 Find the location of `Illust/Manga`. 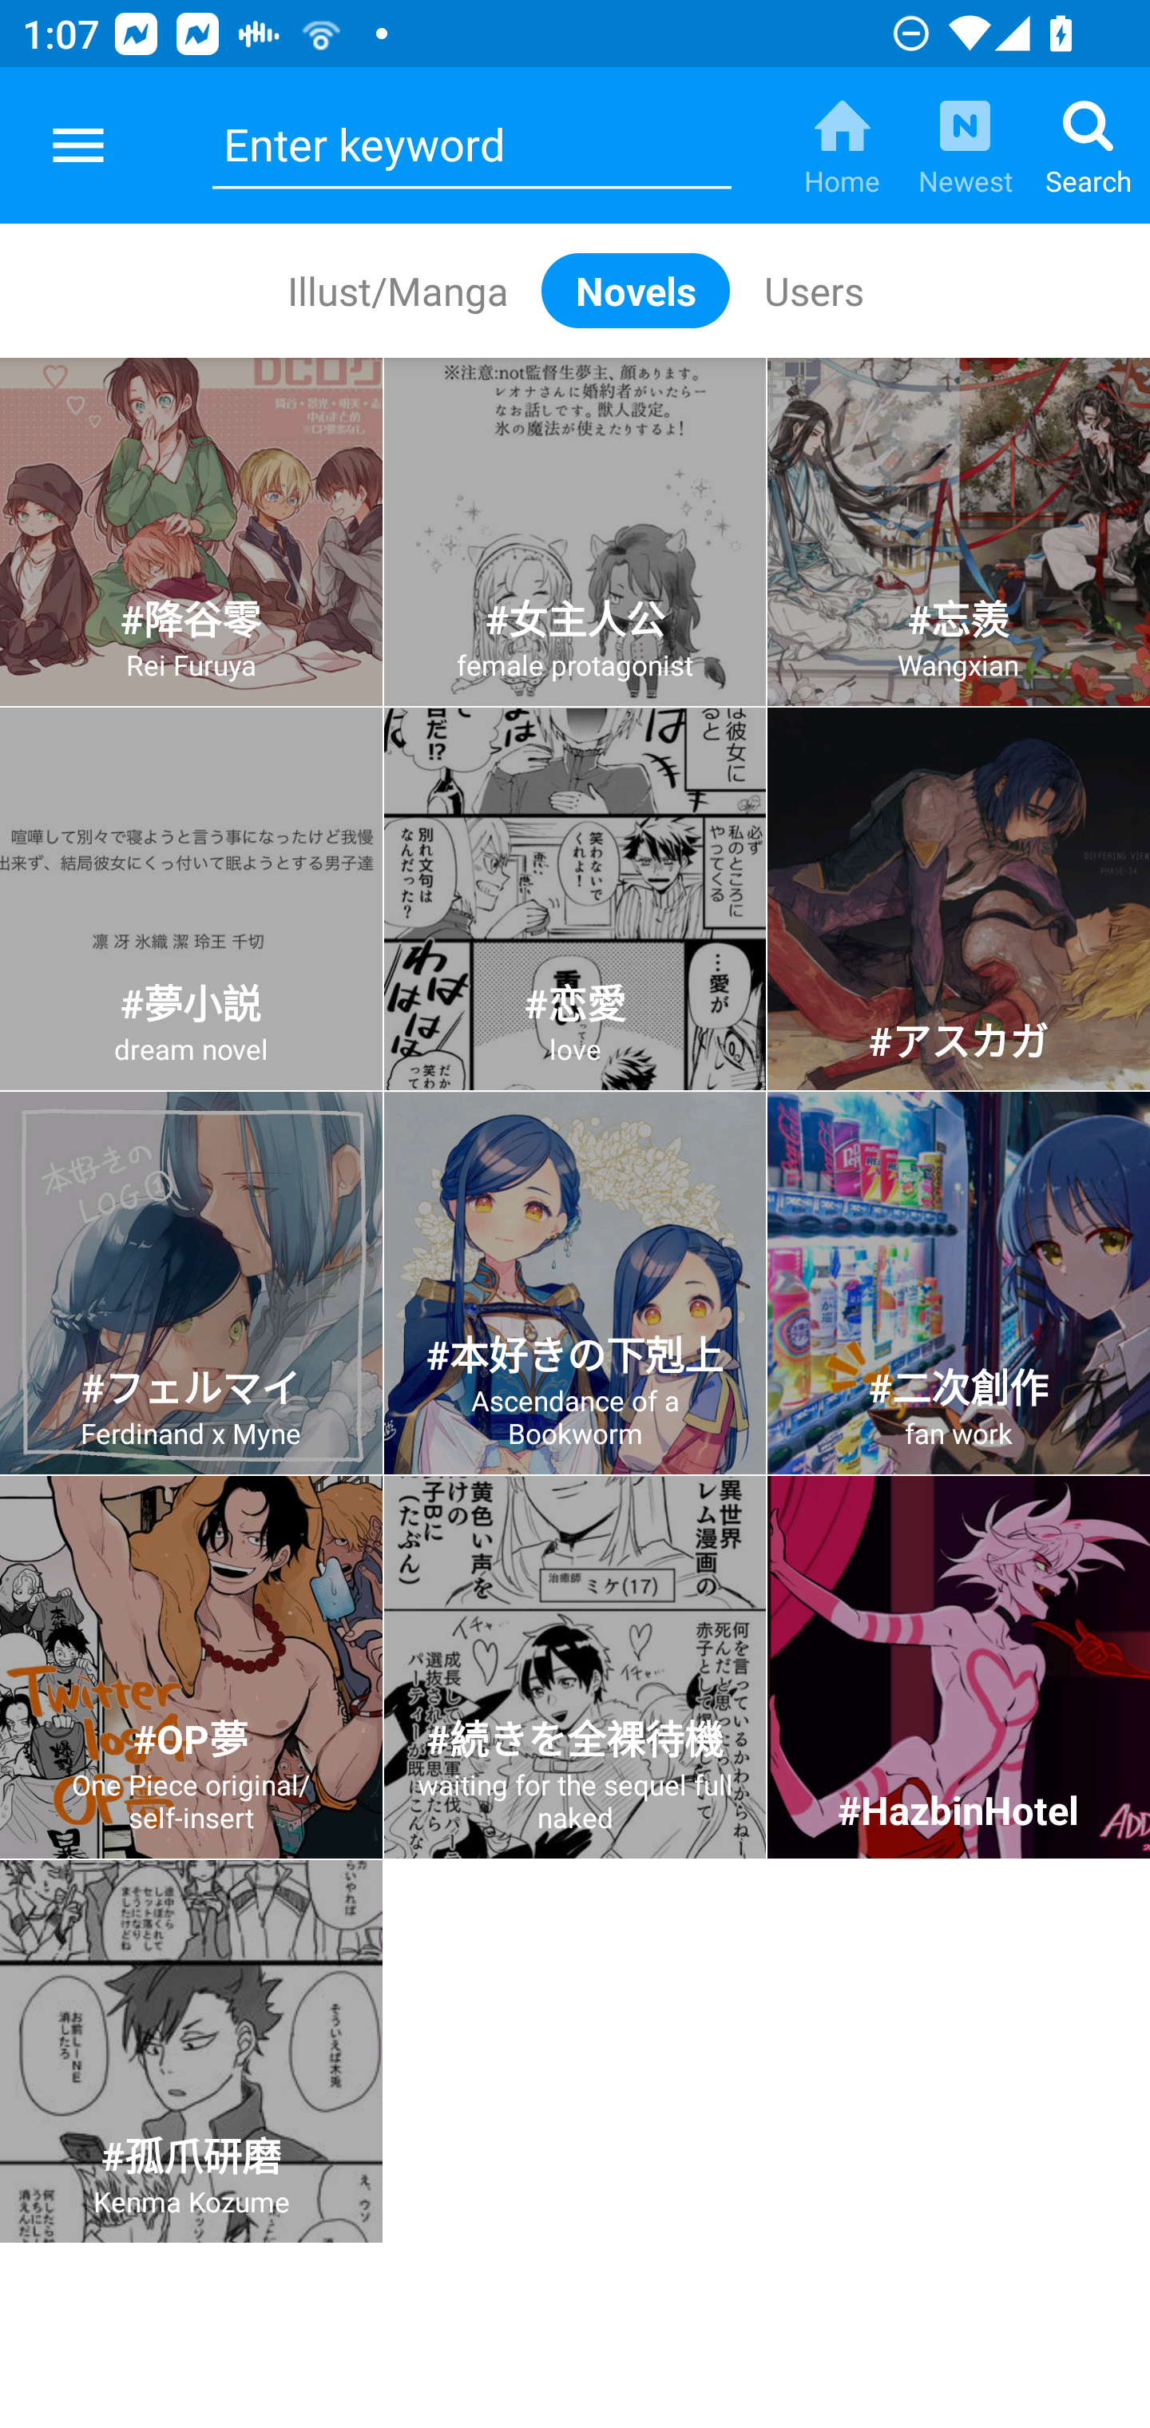

Illust/Manga is located at coordinates (397, 289).